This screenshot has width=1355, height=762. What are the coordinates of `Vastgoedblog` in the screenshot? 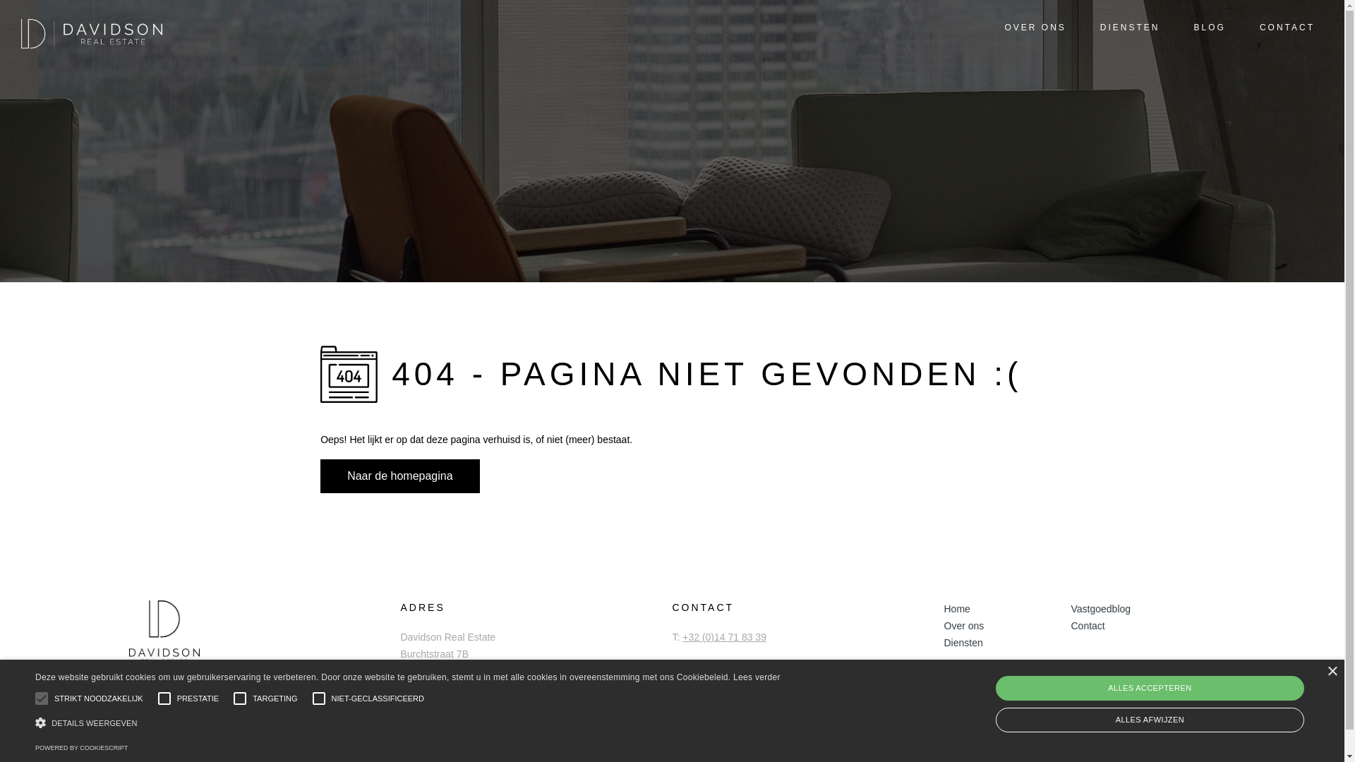 It's located at (1135, 609).